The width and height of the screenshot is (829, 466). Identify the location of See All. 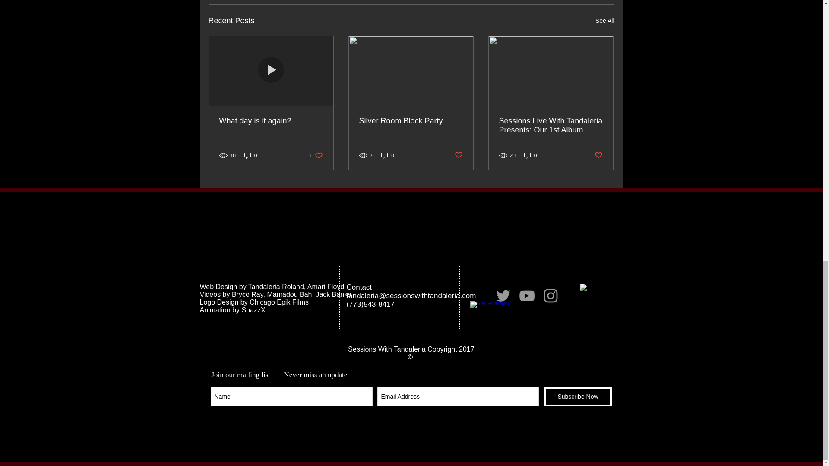
(604, 21).